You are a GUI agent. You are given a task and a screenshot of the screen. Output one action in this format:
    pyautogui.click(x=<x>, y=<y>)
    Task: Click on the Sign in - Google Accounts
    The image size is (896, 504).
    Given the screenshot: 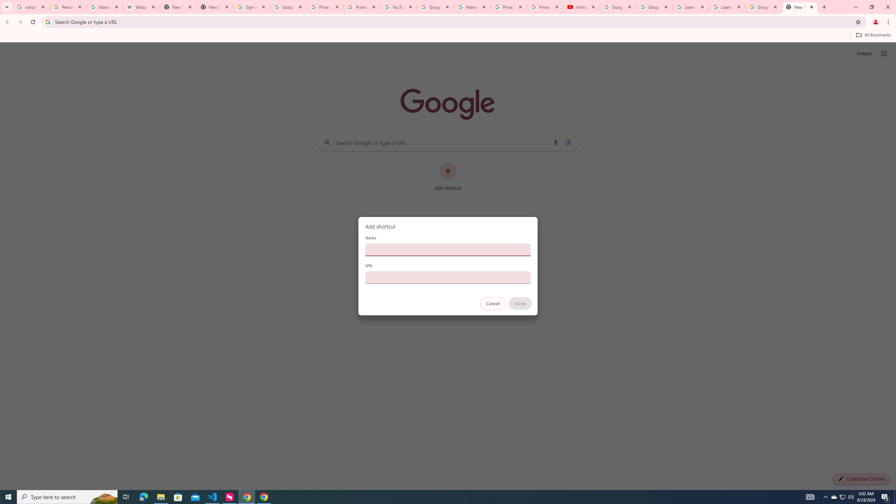 What is the action you would take?
    pyautogui.click(x=251, y=7)
    